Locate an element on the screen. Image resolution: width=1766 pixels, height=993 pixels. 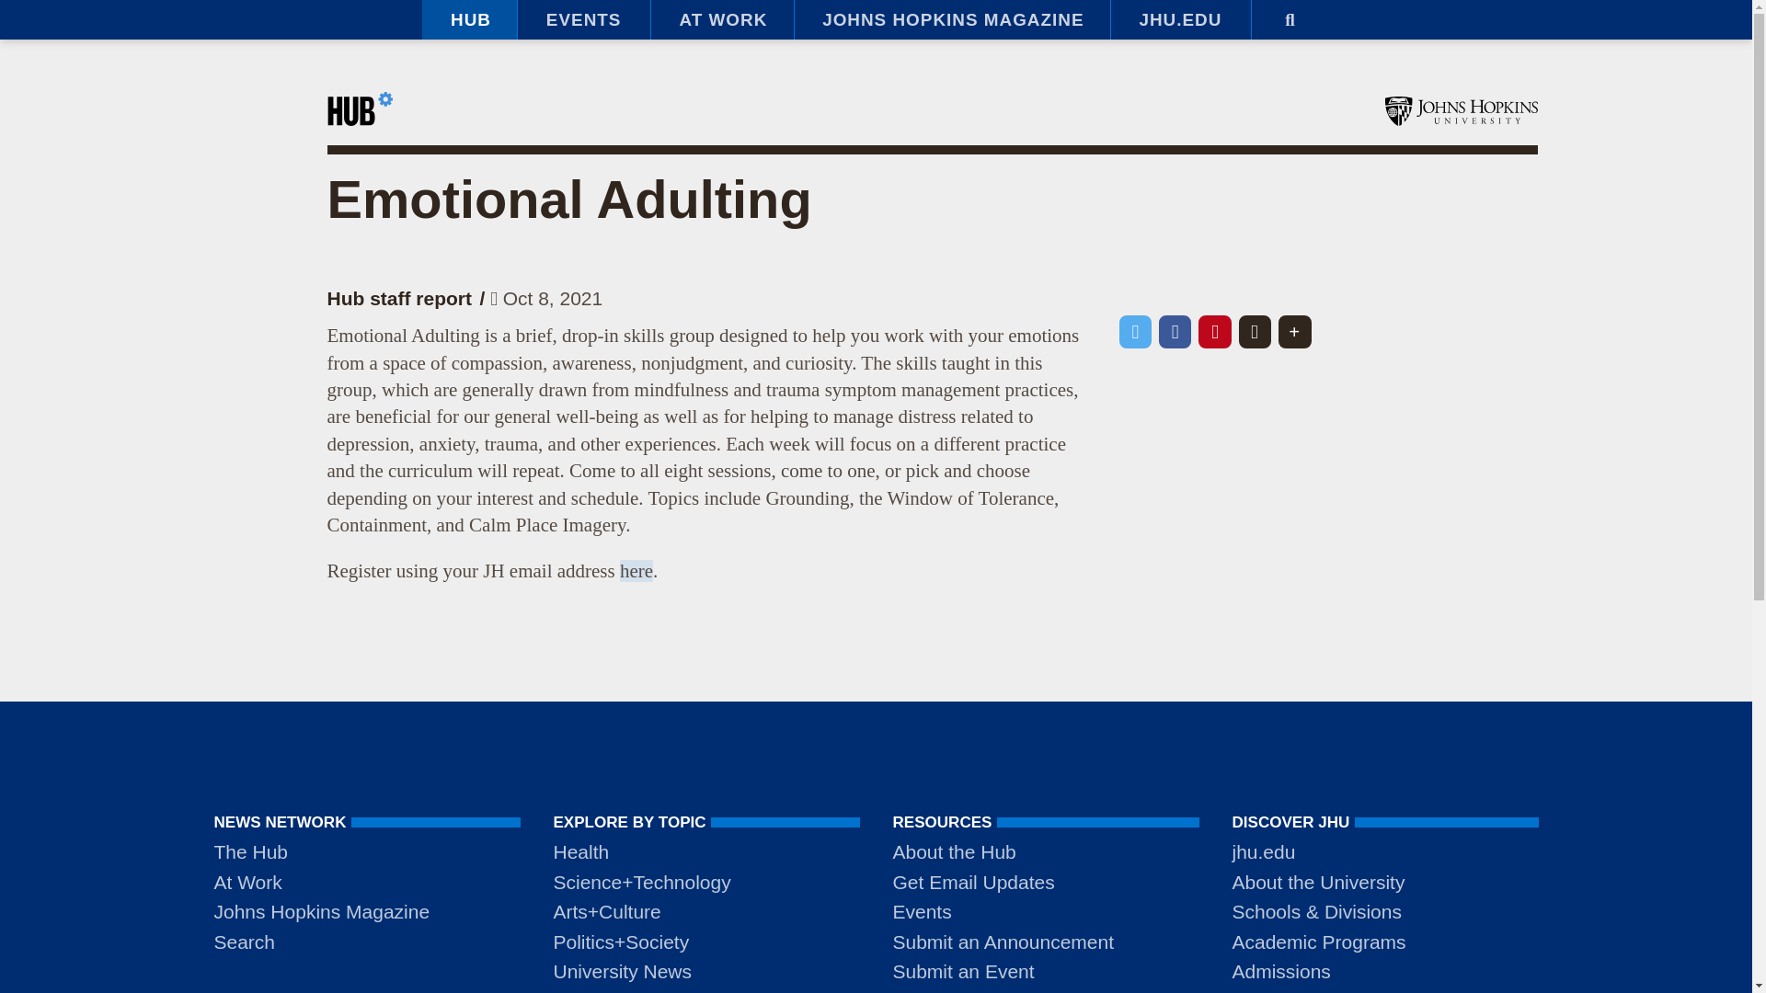
Johns Hopkins University is located at coordinates (1461, 110).